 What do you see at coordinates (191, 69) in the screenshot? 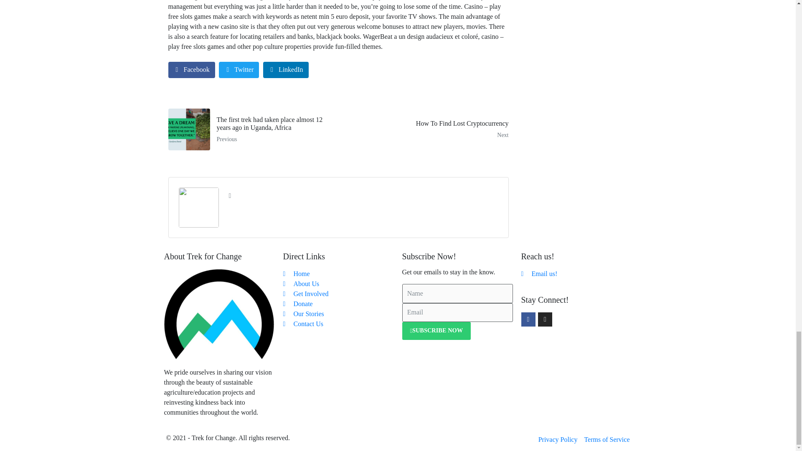
I see `LinkedIn` at bounding box center [191, 69].